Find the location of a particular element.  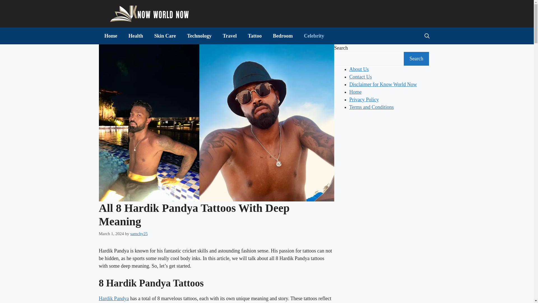

Health is located at coordinates (135, 36).